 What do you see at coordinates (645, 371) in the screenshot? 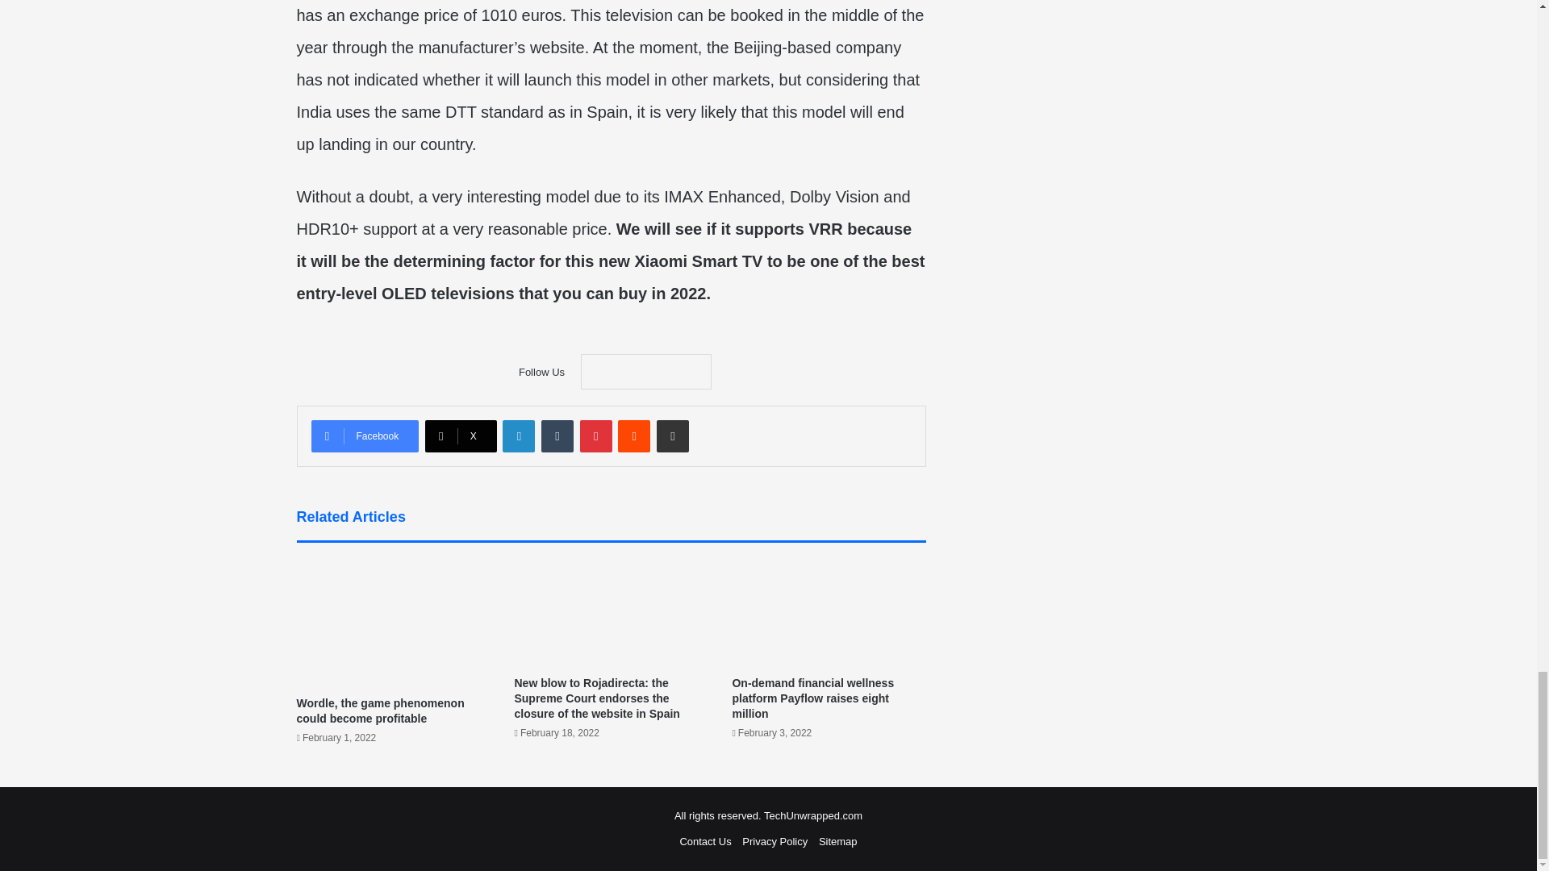
I see `Google News` at bounding box center [645, 371].